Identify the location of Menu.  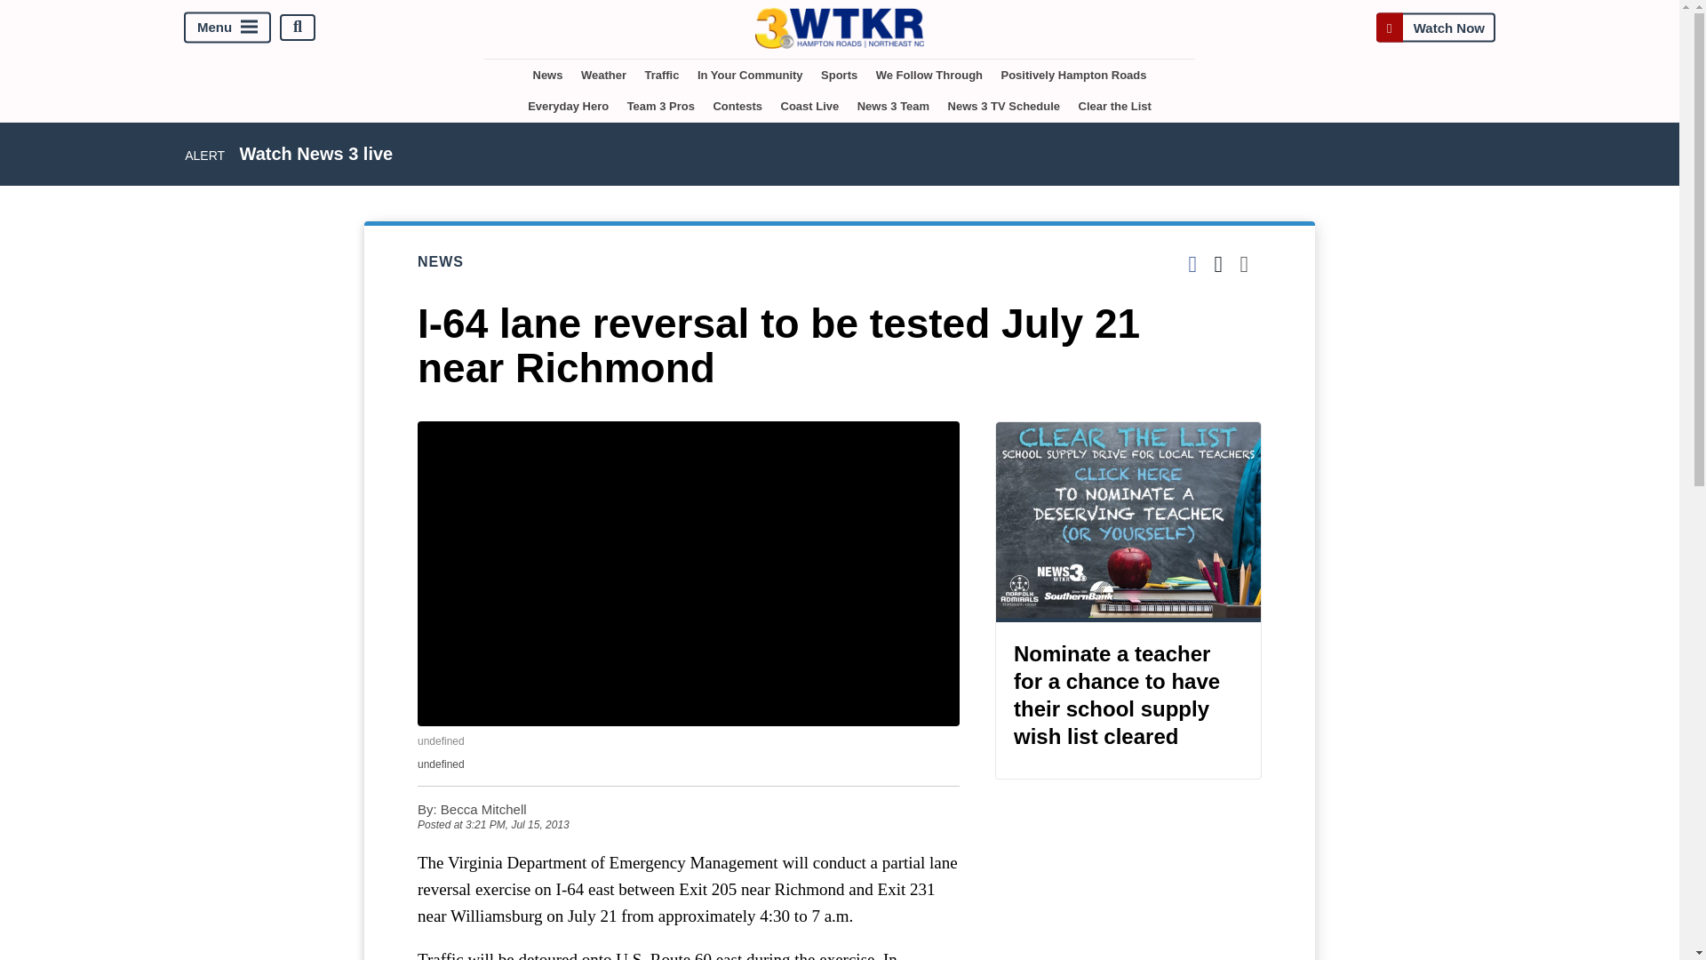
(227, 27).